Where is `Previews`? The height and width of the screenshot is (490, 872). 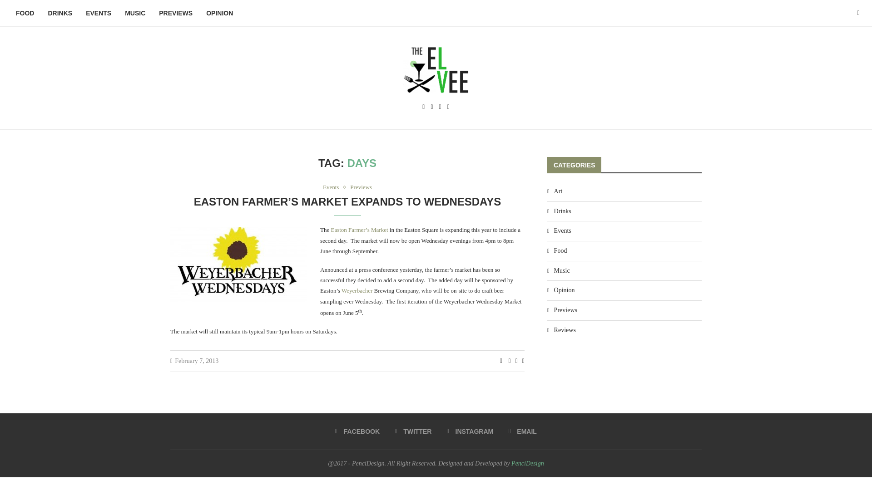
Previews is located at coordinates (624, 310).